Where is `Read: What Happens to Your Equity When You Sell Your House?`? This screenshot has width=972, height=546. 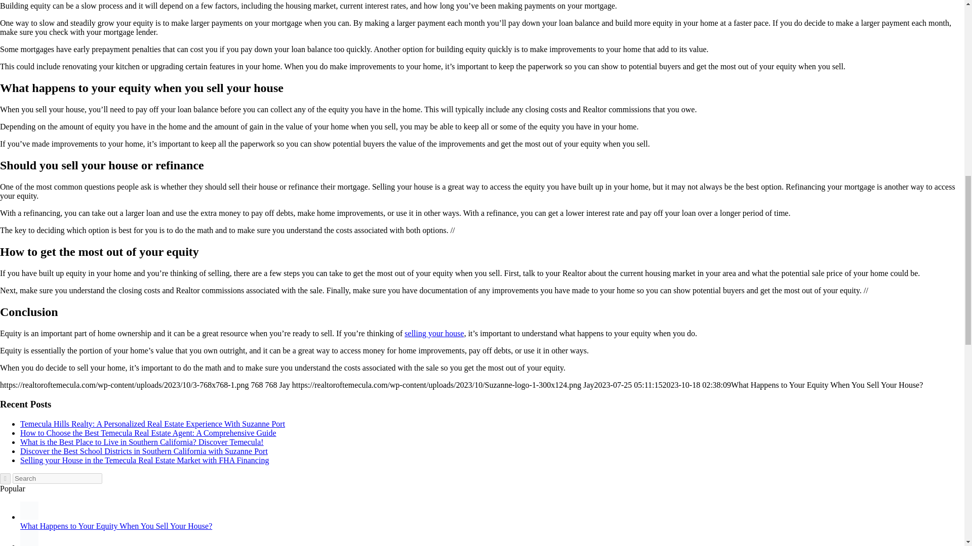
Read: What Happens to Your Equity When You Sell Your House? is located at coordinates (29, 517).